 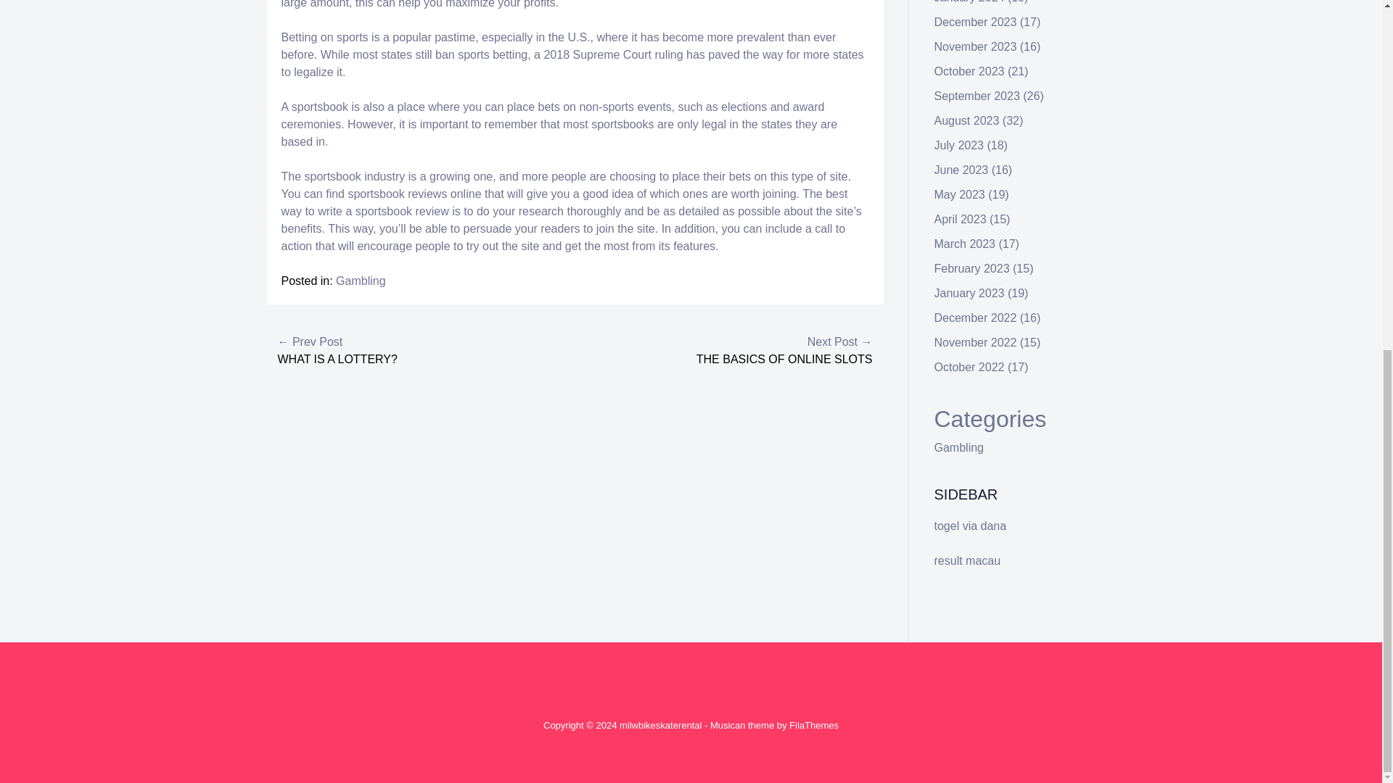 I want to click on April 2023, so click(x=961, y=219).